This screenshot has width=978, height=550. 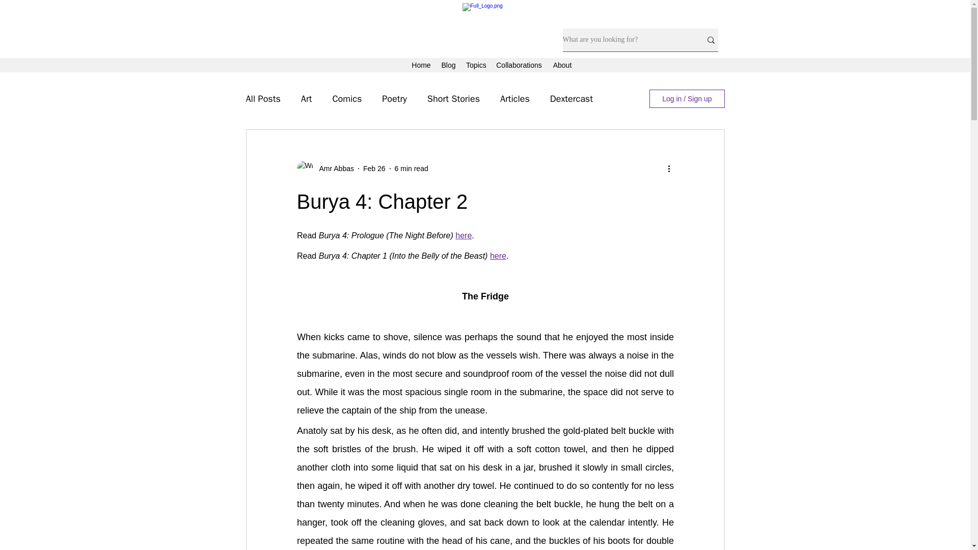 What do you see at coordinates (571, 99) in the screenshot?
I see `Dextercast` at bounding box center [571, 99].